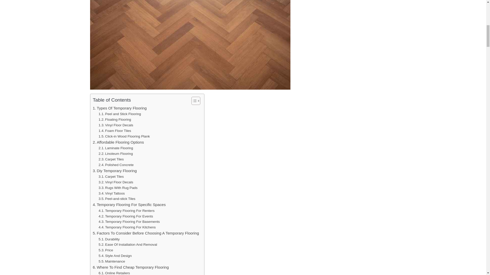 The height and width of the screenshot is (275, 490). Describe the element at coordinates (114, 120) in the screenshot. I see `Floating Flooring` at that location.